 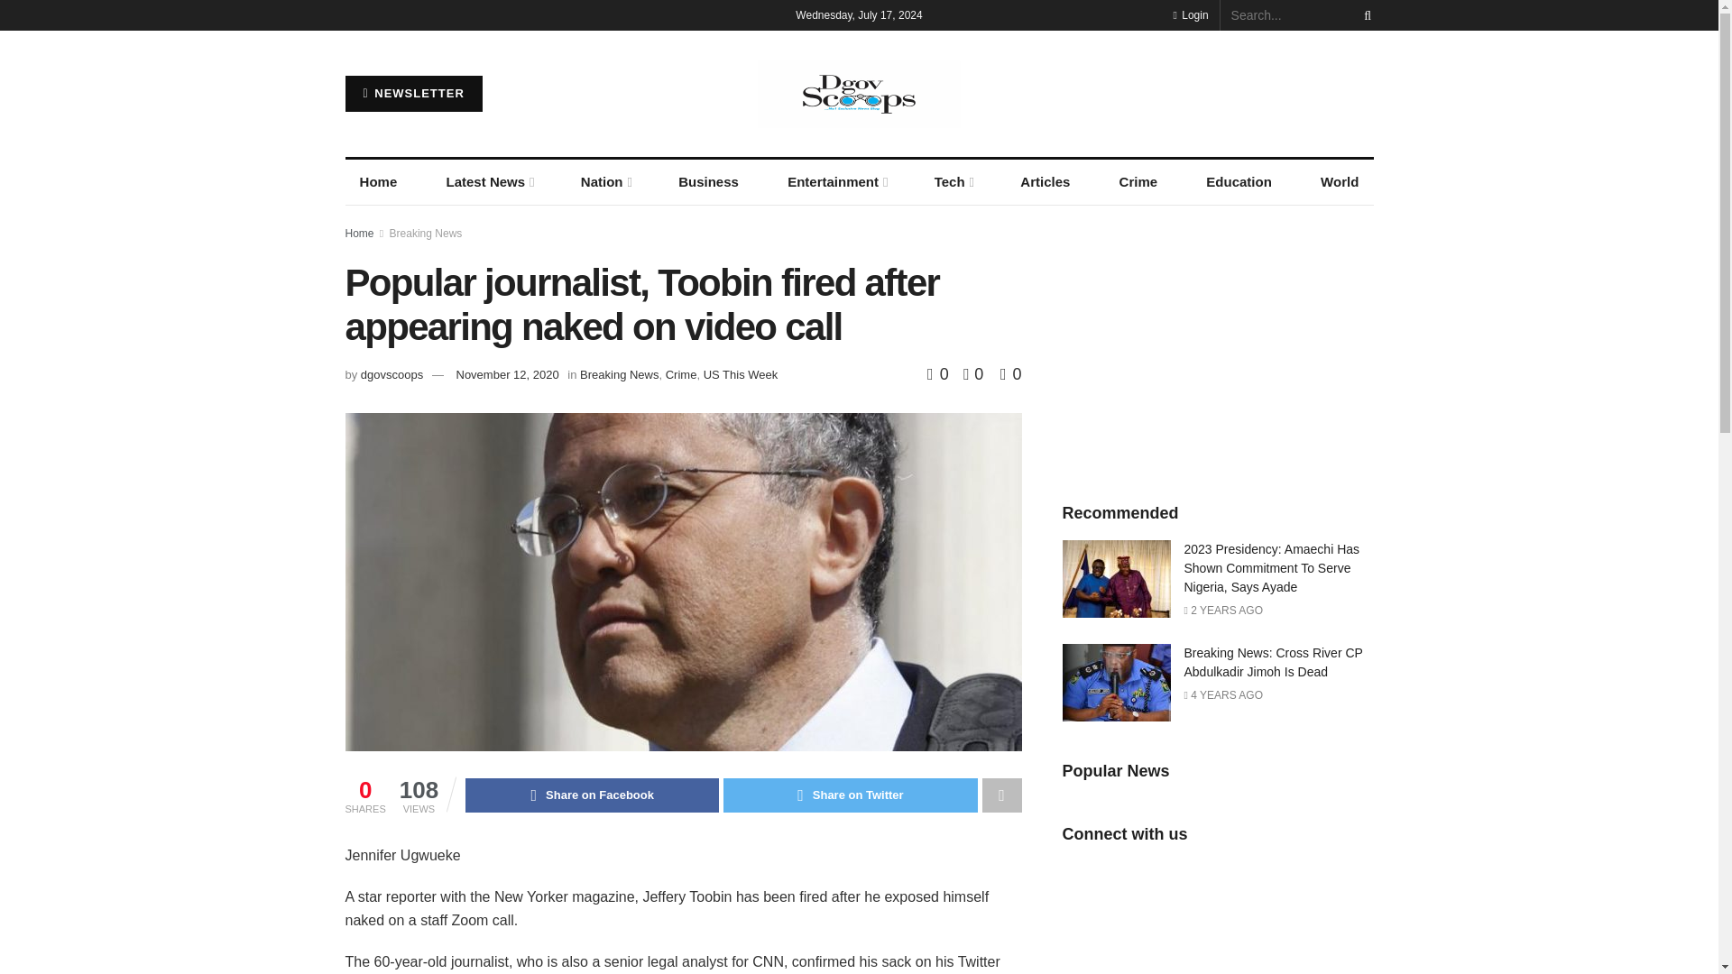 I want to click on NEWSLETTER, so click(x=413, y=94).